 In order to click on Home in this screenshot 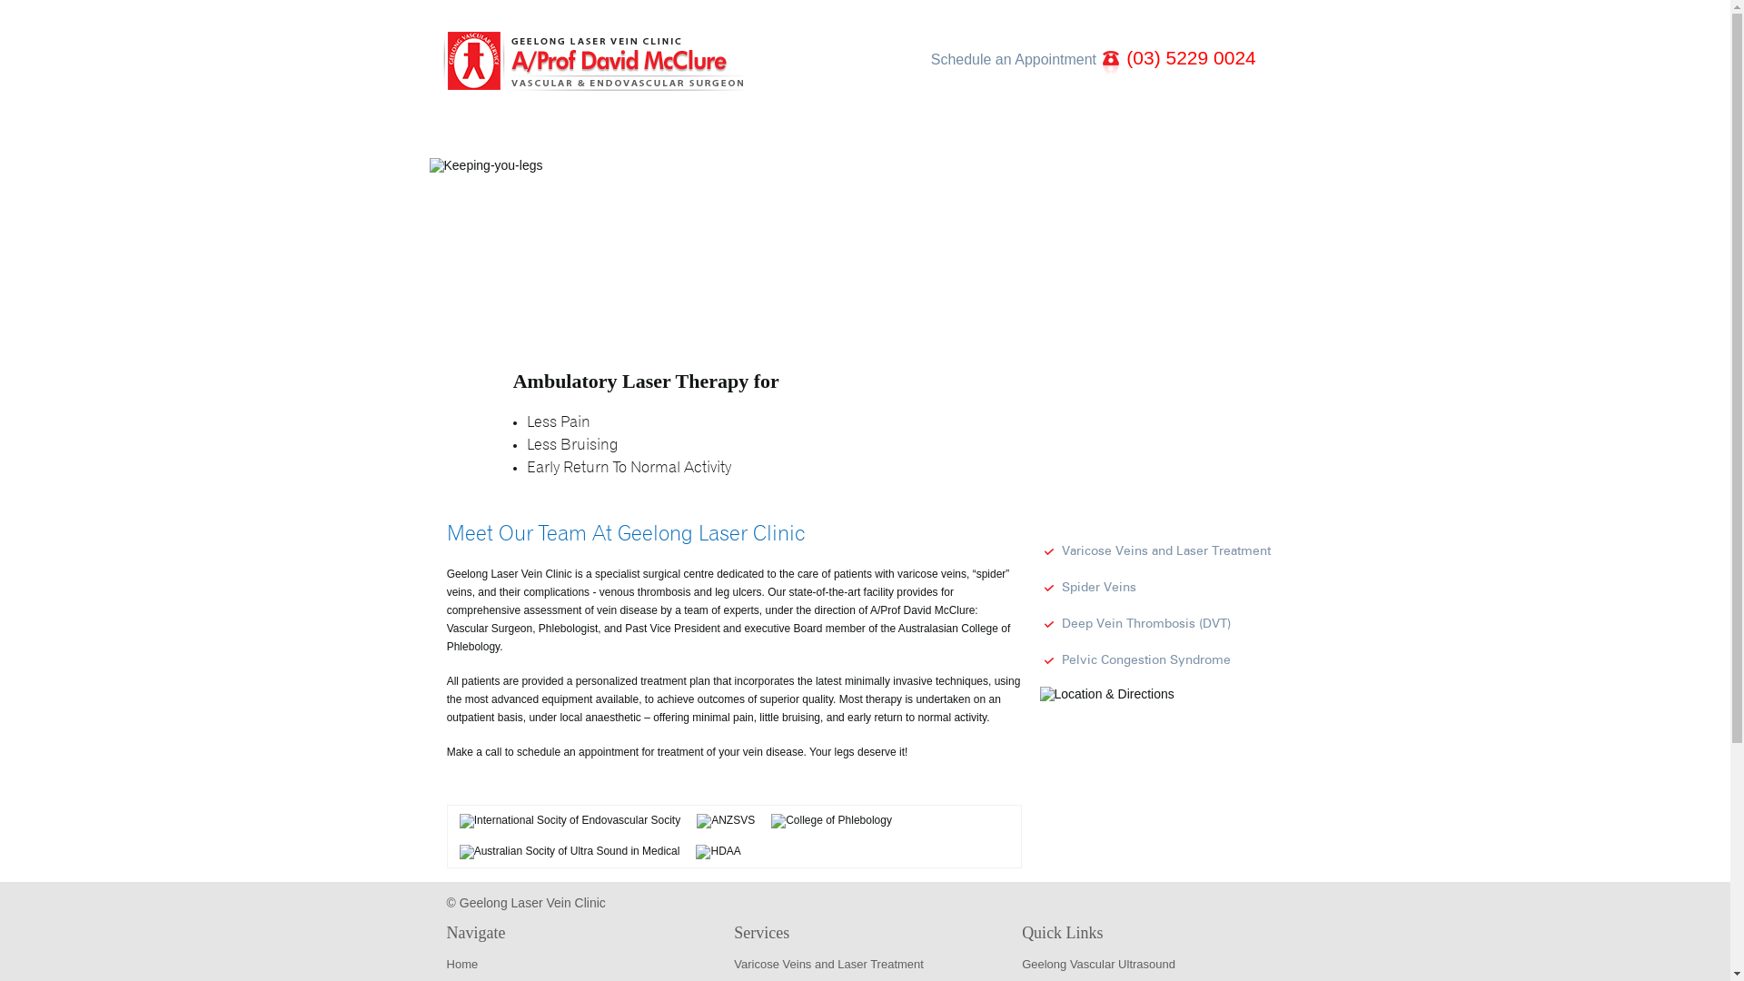, I will do `click(462, 965)`.